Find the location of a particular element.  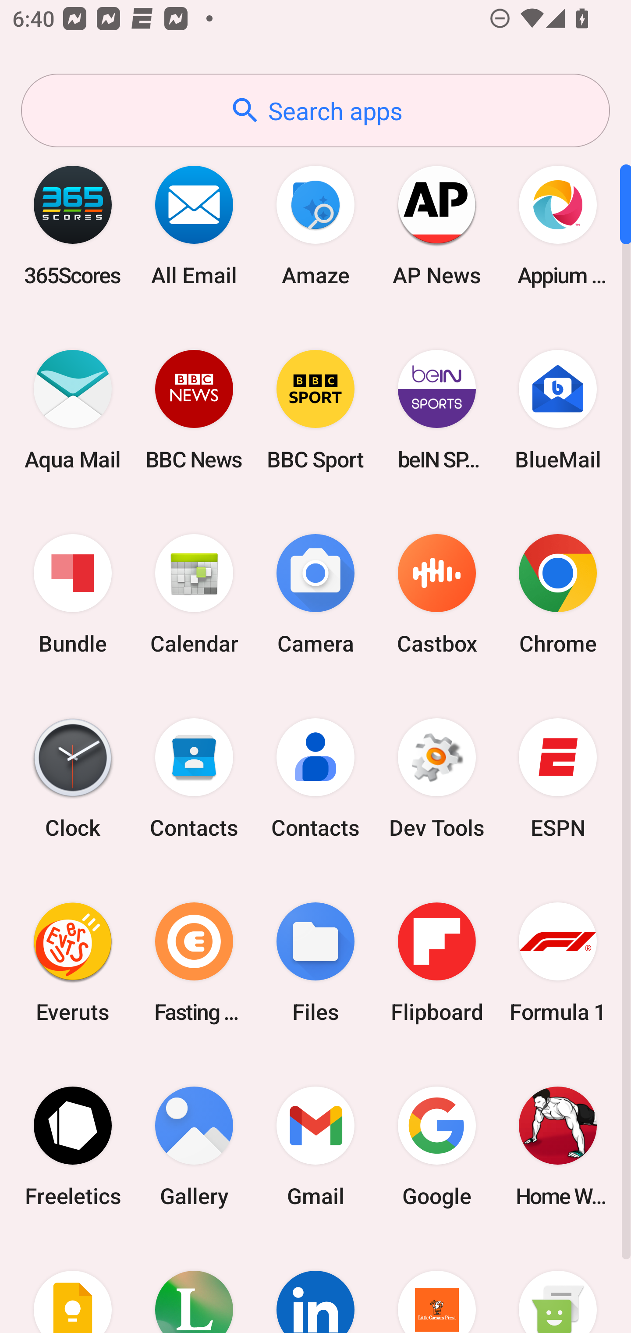

Aqua Mail is located at coordinates (73, 410).